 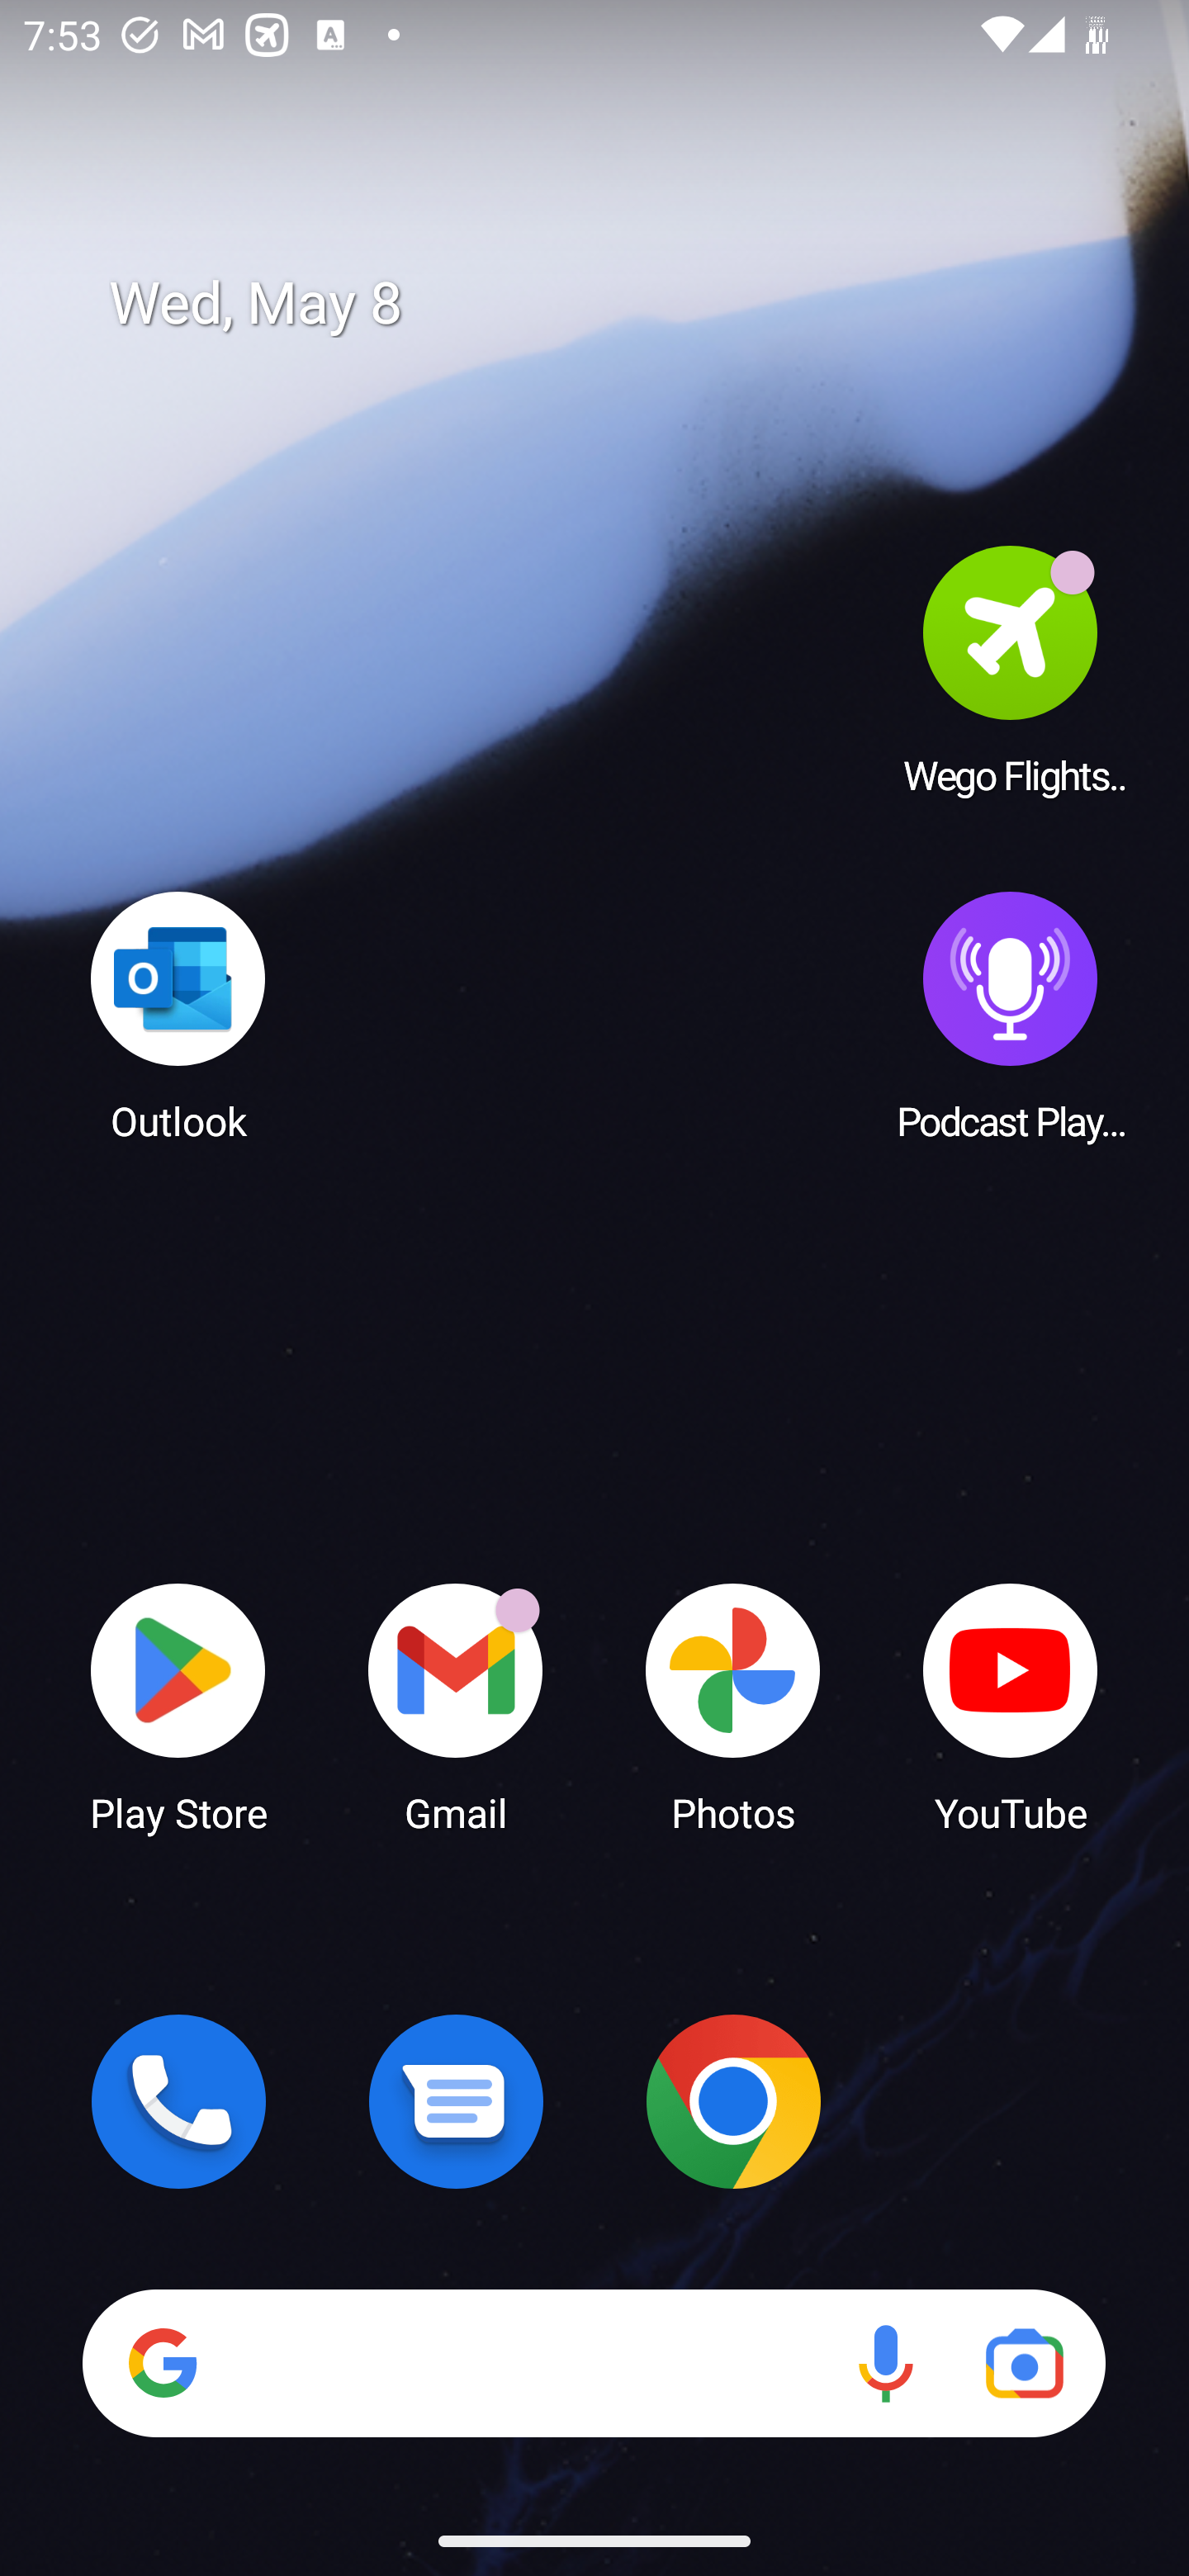 What do you see at coordinates (885, 2363) in the screenshot?
I see `Voice search` at bounding box center [885, 2363].